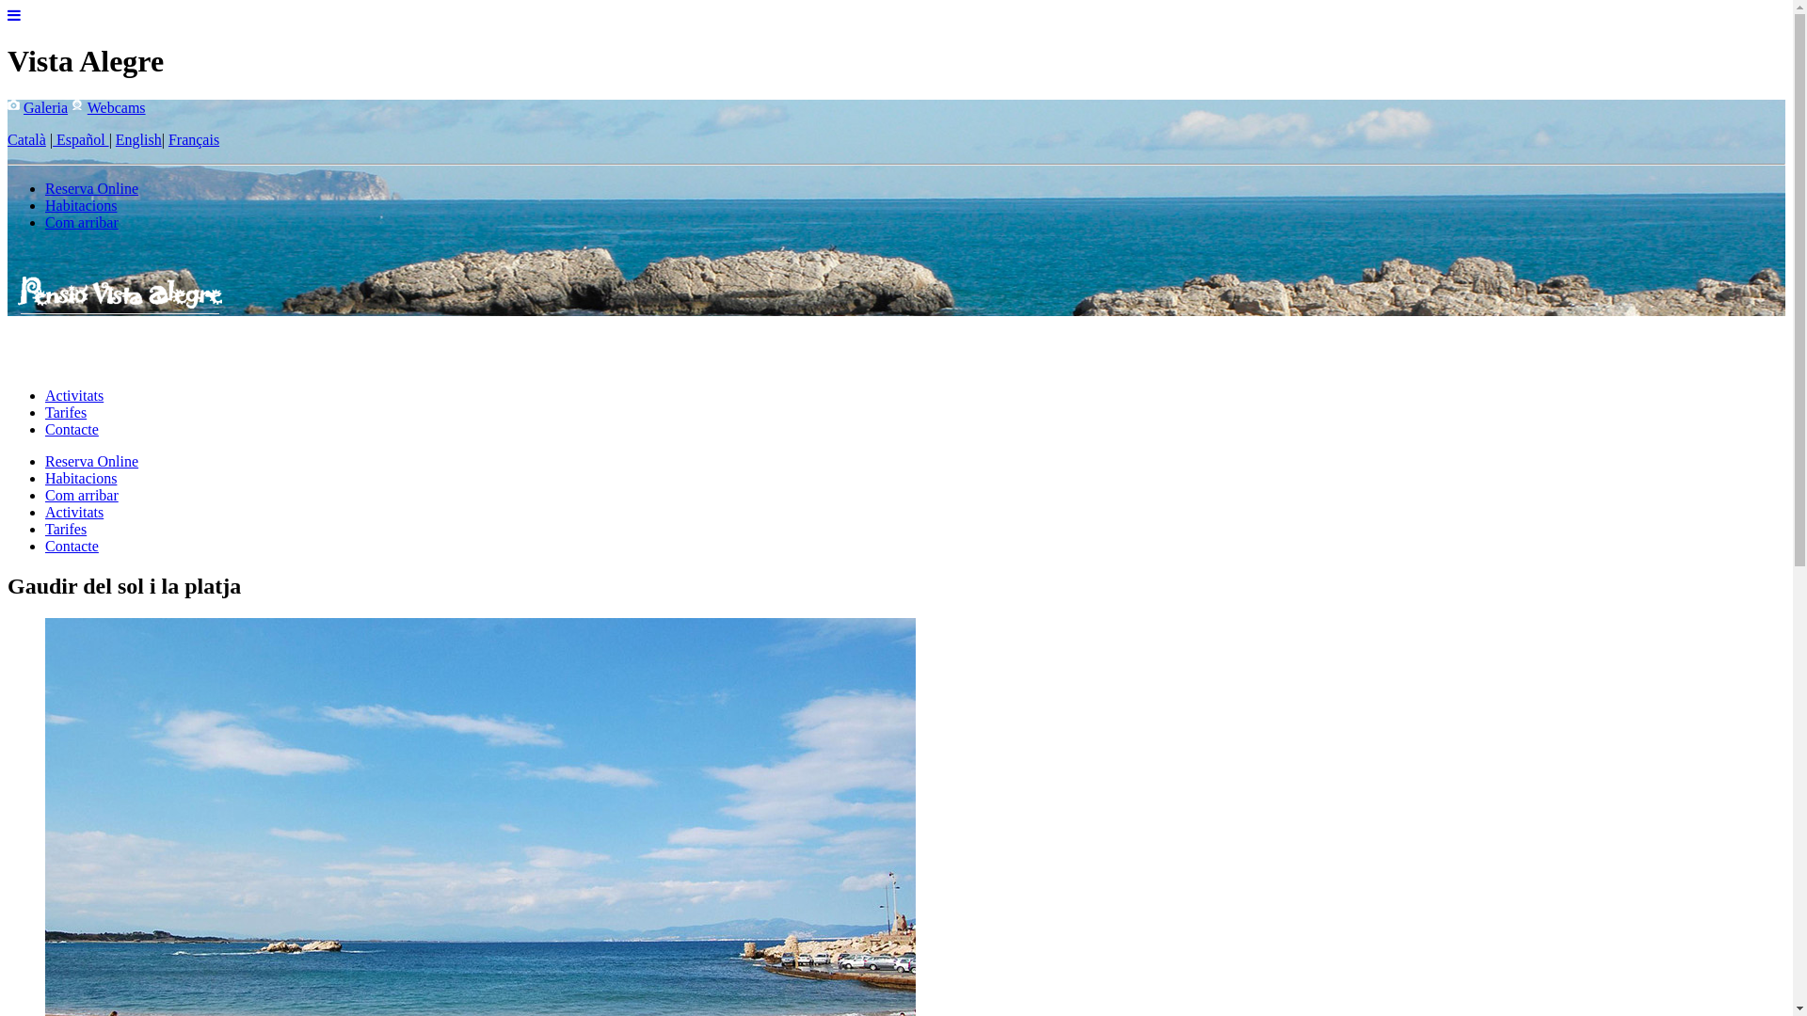  Describe the element at coordinates (72, 546) in the screenshot. I see `Contacte` at that location.